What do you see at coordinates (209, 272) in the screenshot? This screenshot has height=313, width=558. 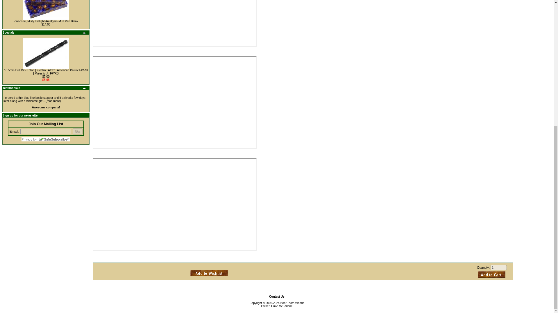 I see `wishlist` at bounding box center [209, 272].